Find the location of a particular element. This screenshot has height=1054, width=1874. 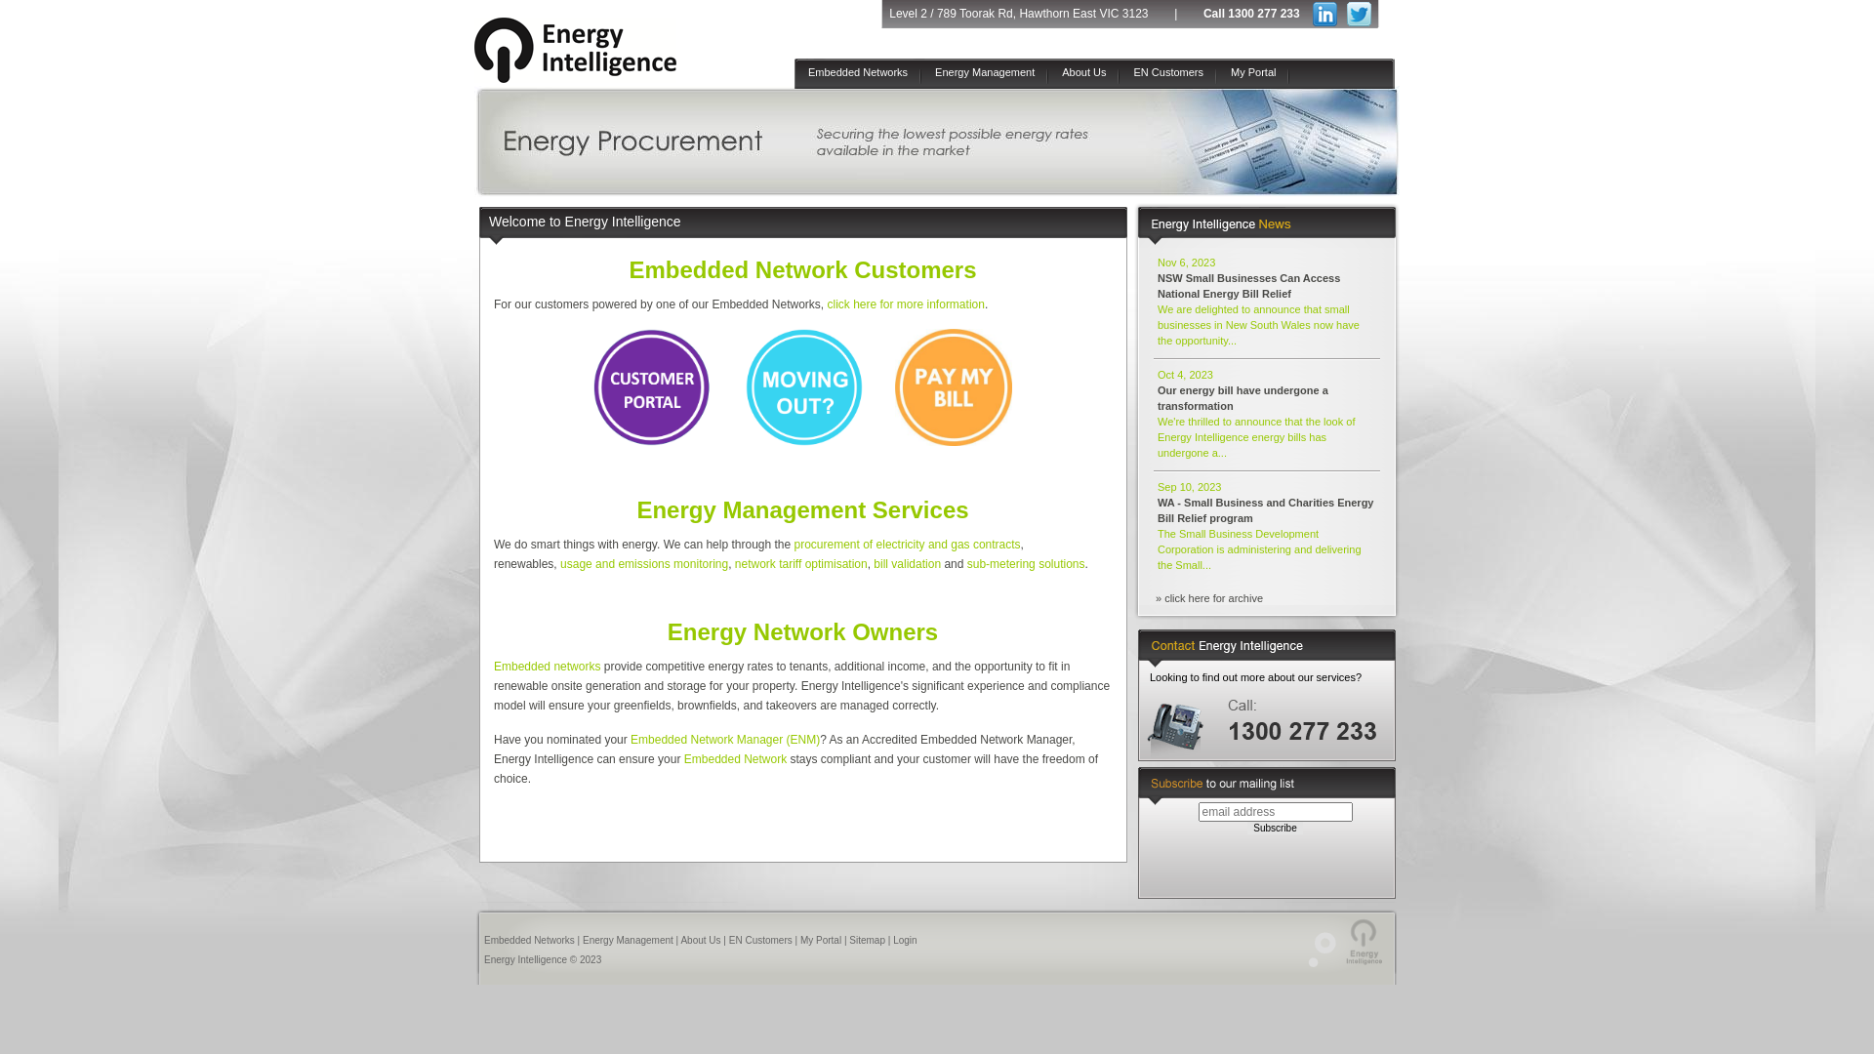

Our energy bill have undergone a transformation is located at coordinates (1243, 398).